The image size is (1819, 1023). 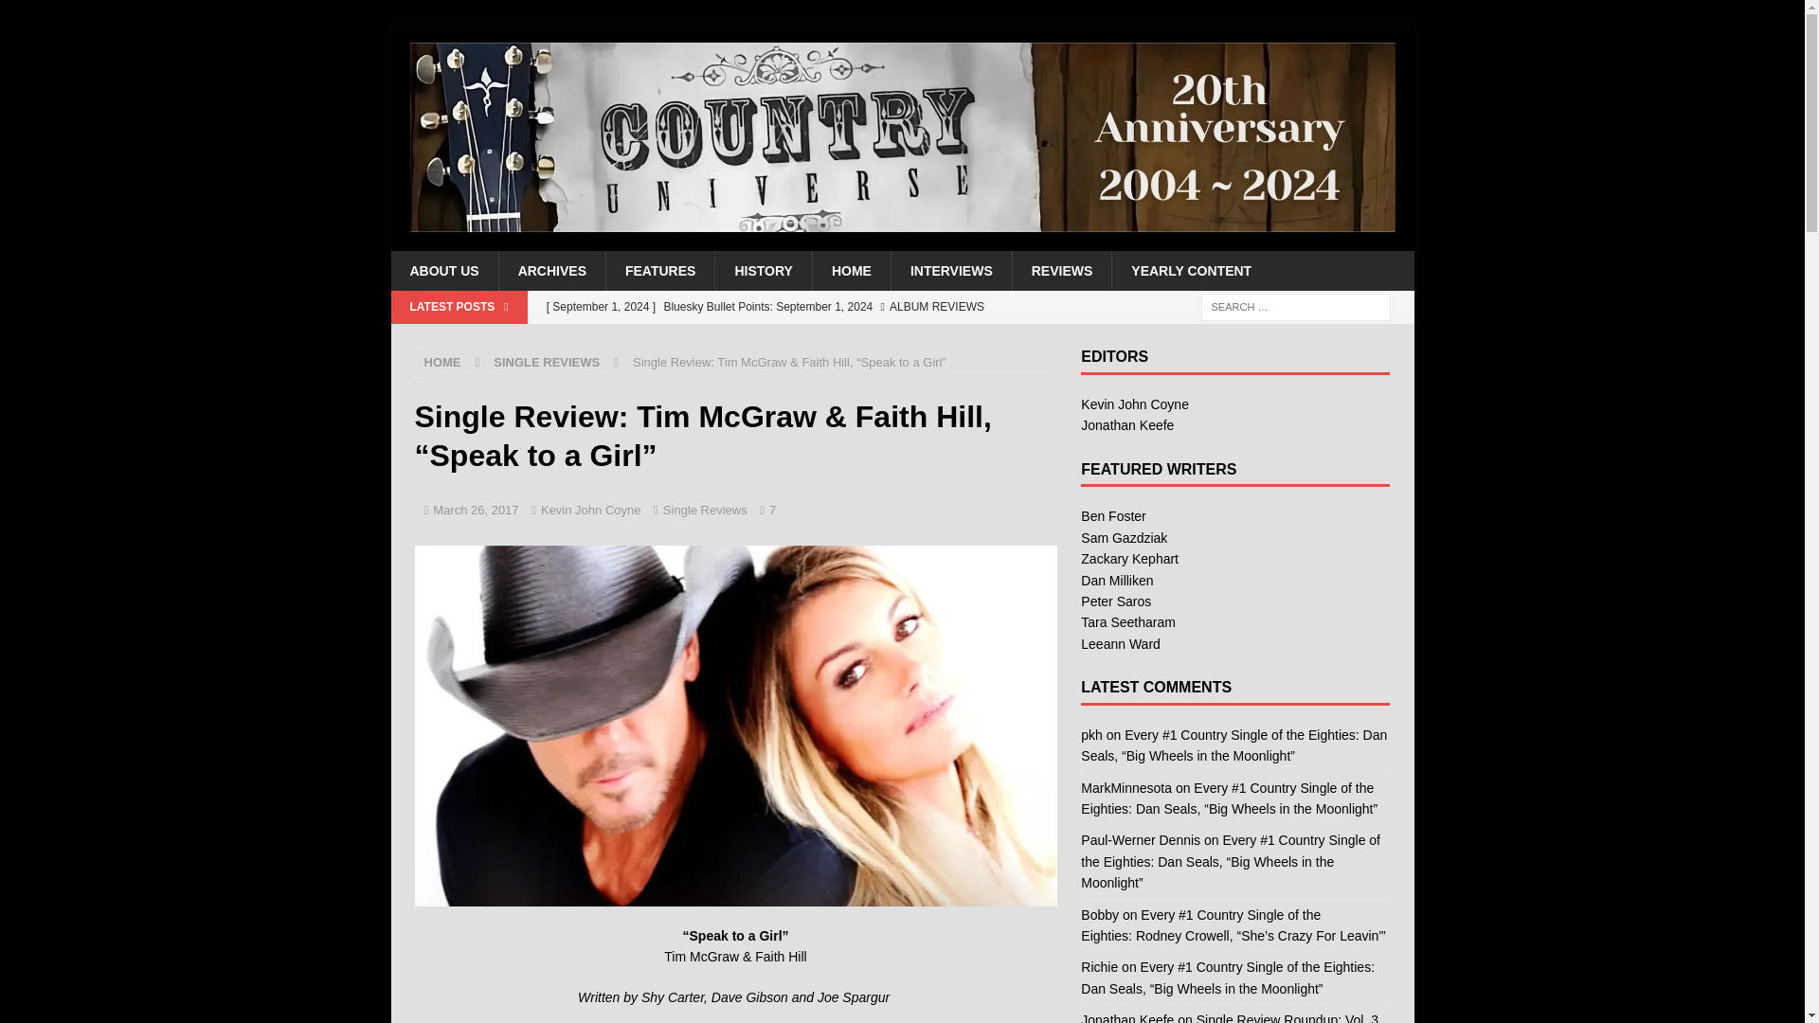 I want to click on INTERVIEWS, so click(x=951, y=270).